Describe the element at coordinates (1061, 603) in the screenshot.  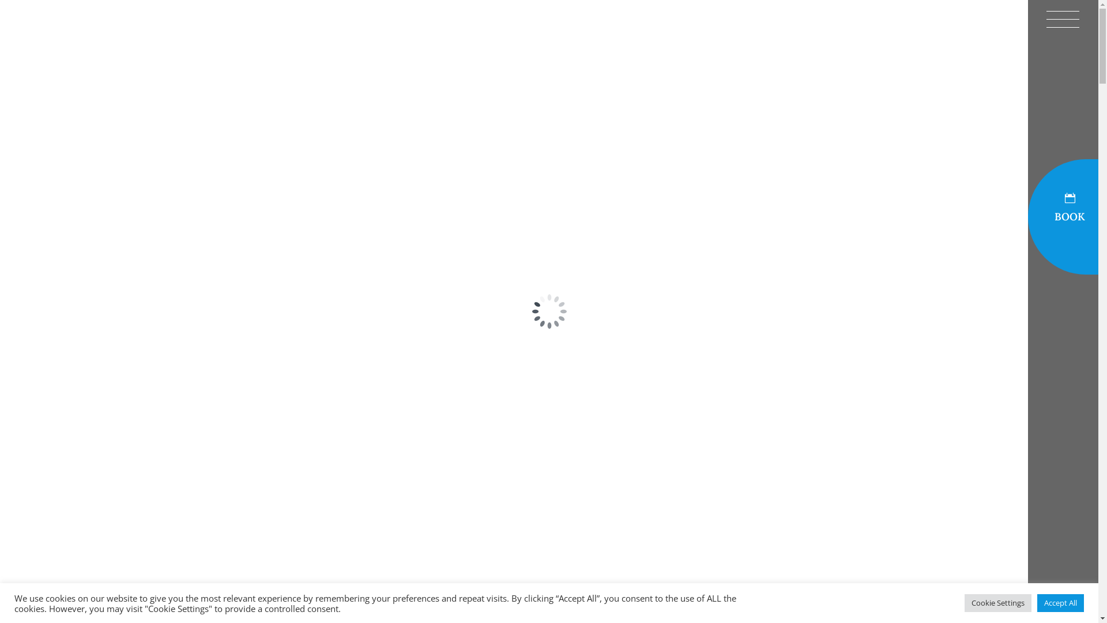
I see `Accept All` at that location.